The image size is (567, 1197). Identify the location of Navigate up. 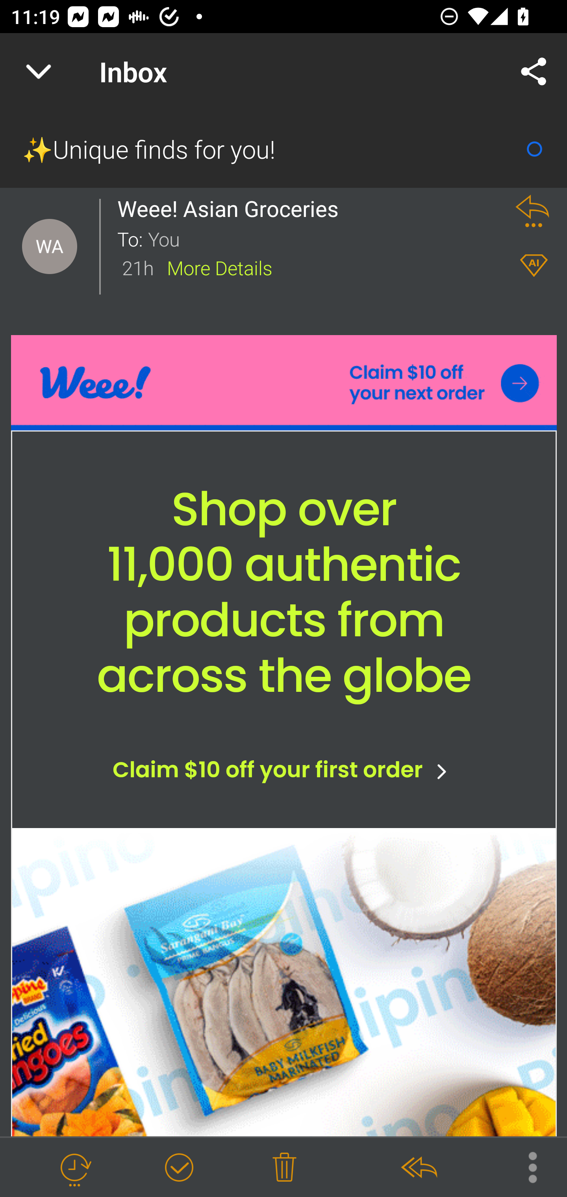
(39, 72).